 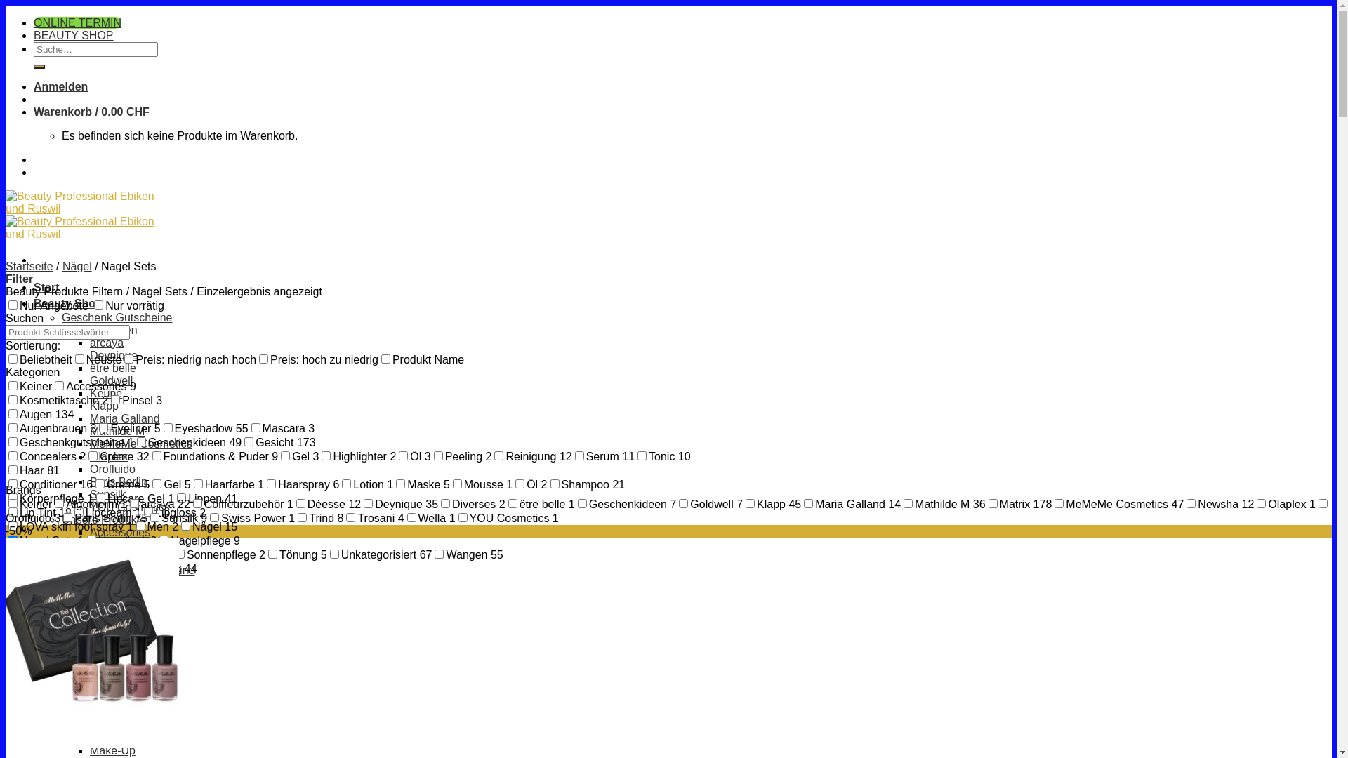 I want to click on Goldwell, so click(x=111, y=380).